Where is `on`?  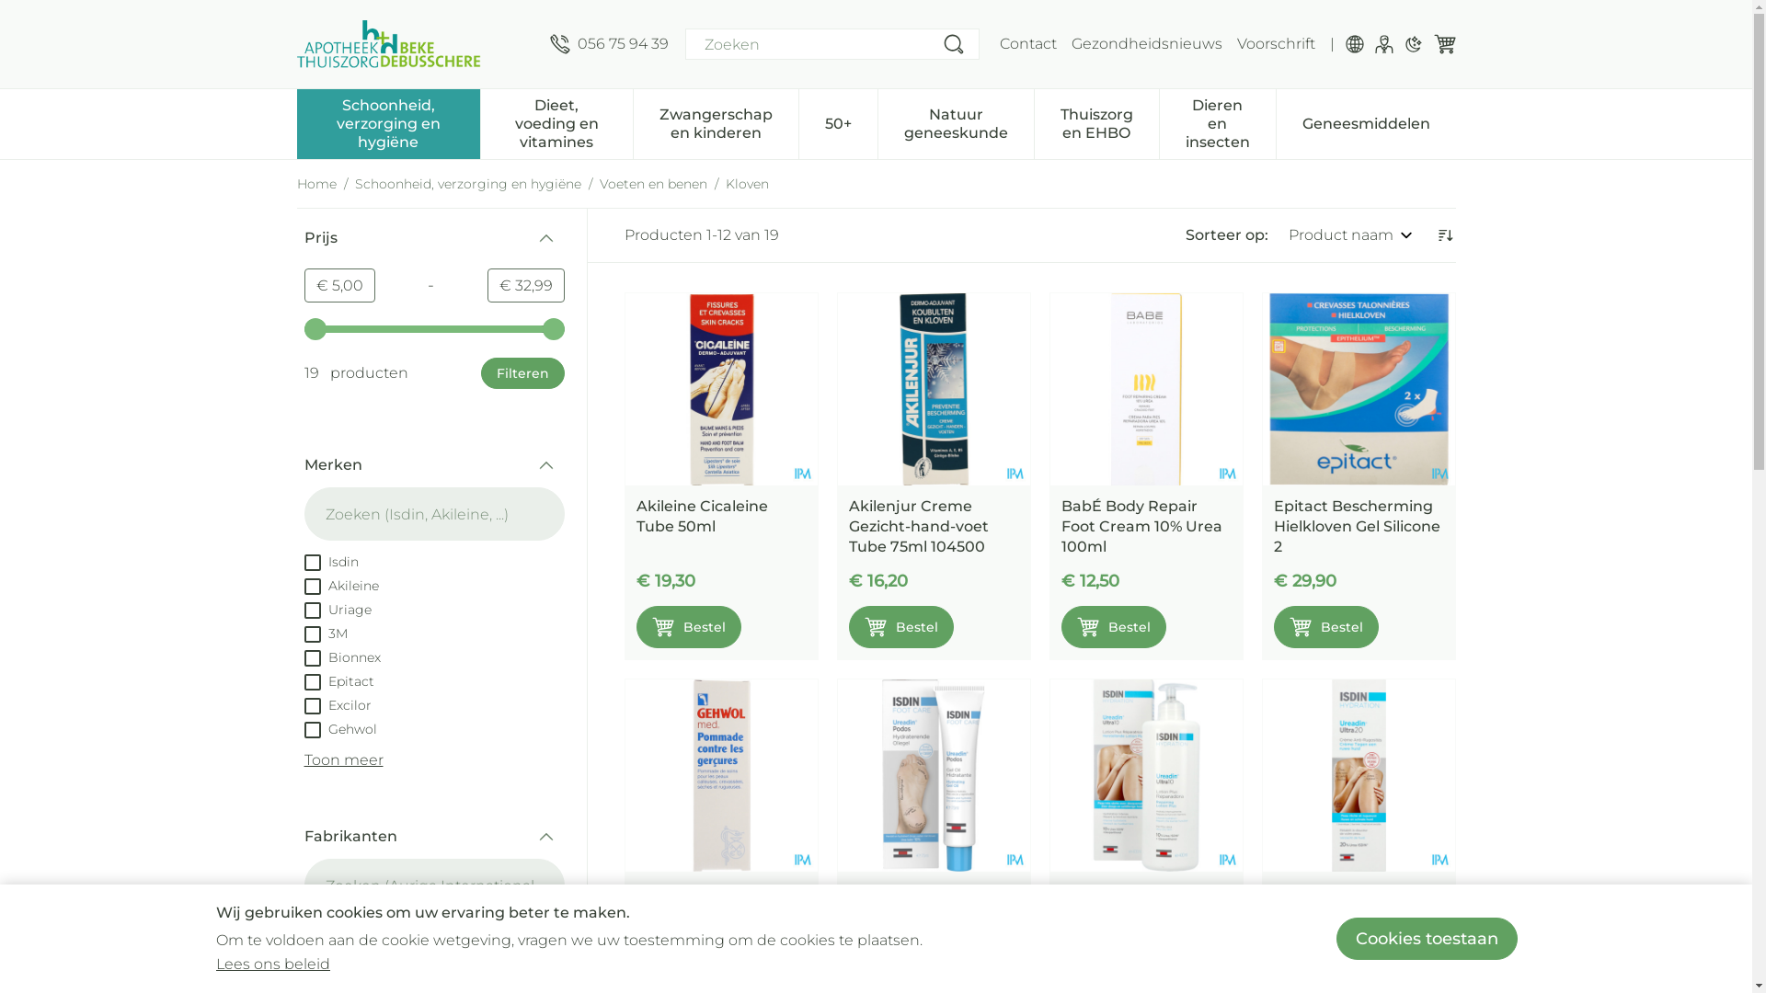
on is located at coordinates (312, 958).